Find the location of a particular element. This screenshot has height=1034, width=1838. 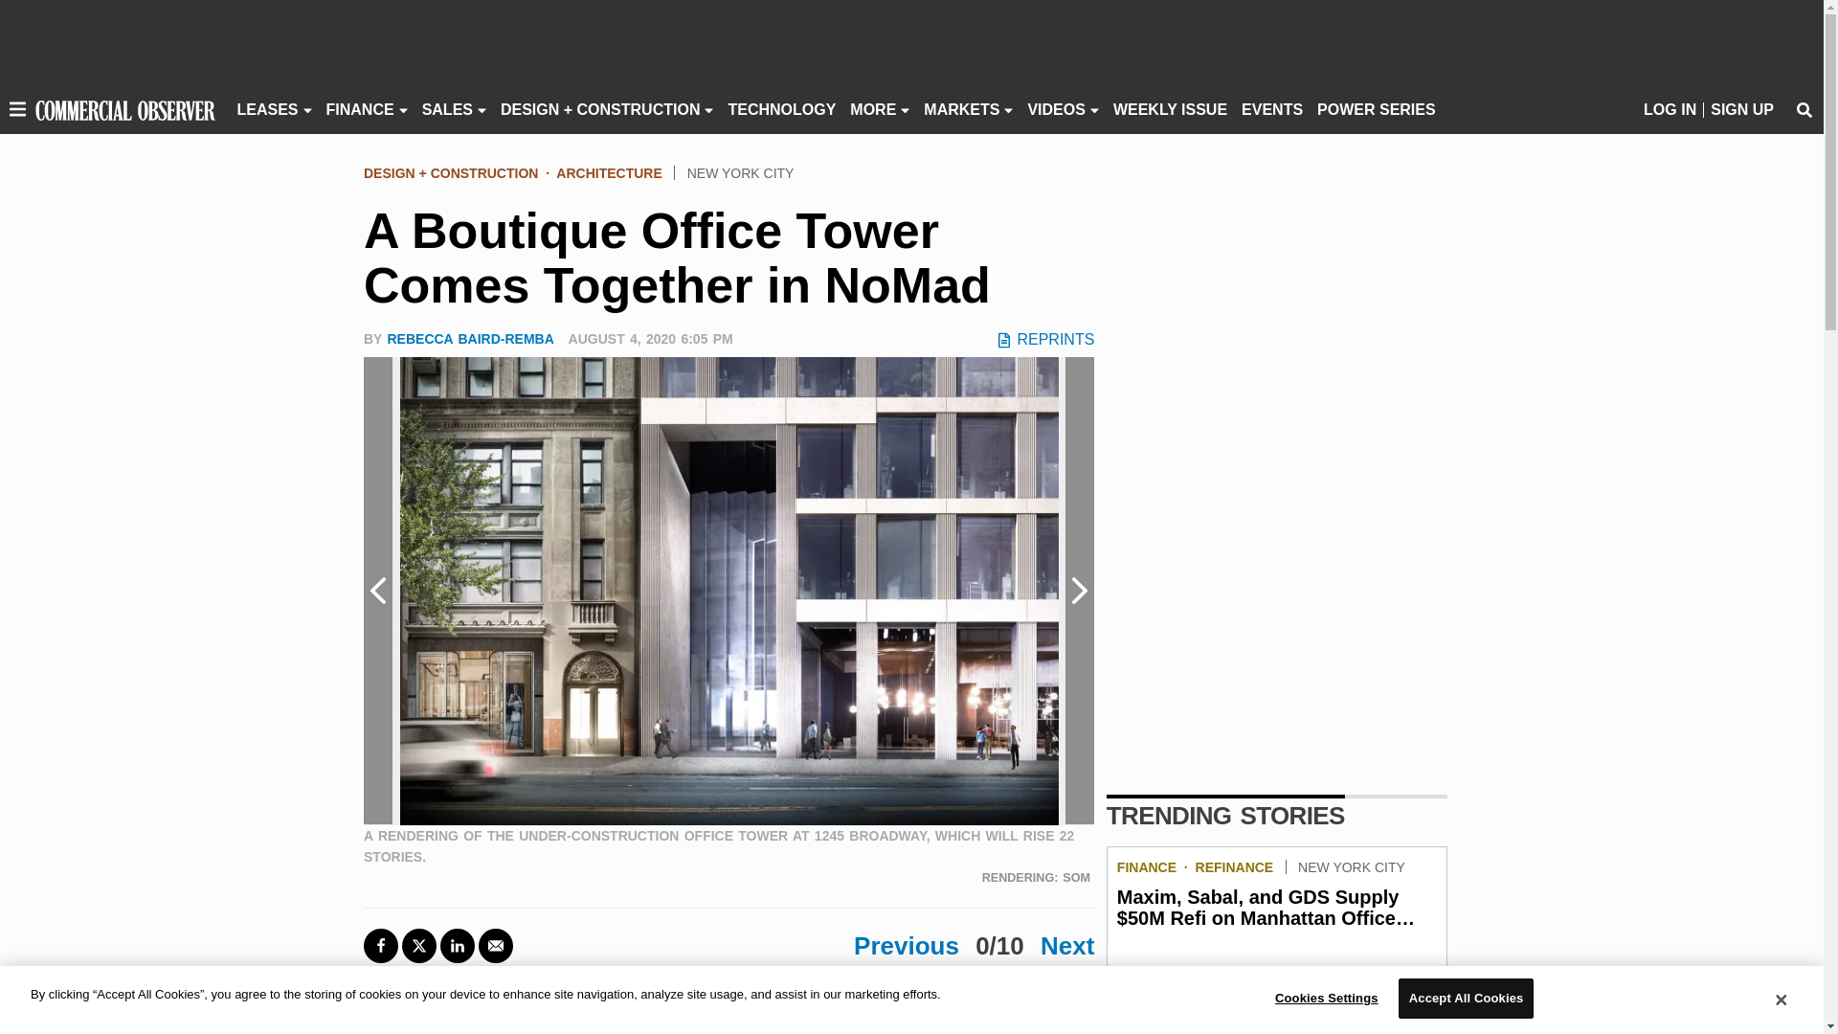

Share on LinkedIn is located at coordinates (458, 945).